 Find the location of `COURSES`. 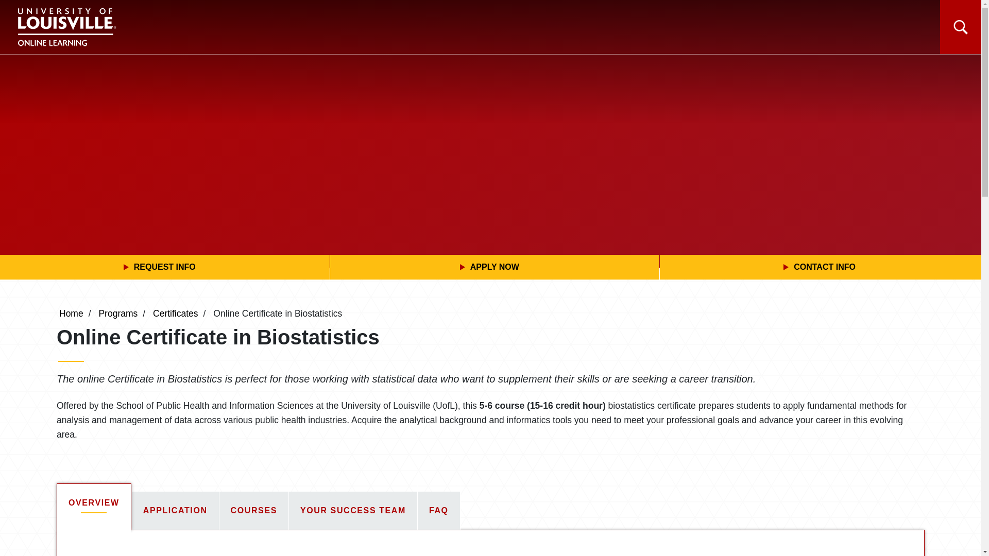

COURSES is located at coordinates (254, 511).